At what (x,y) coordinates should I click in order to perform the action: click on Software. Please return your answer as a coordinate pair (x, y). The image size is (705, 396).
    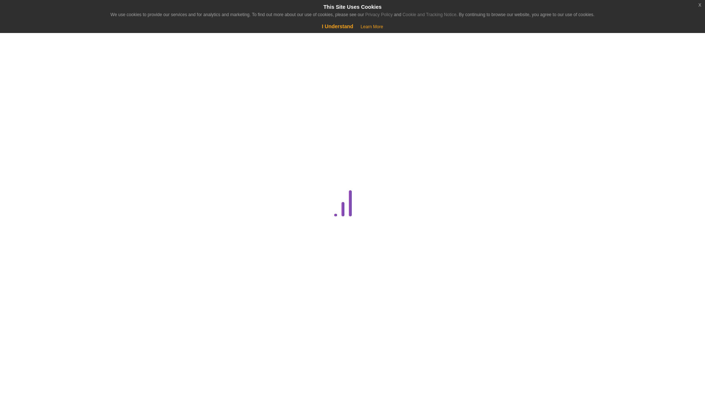
    Looking at the image, I should click on (136, 380).